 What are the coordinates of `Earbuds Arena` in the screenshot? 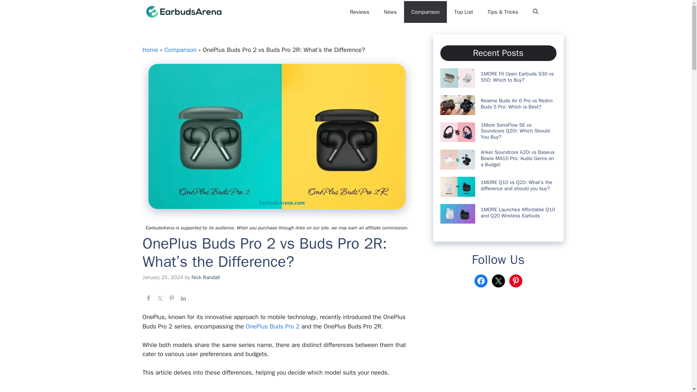 It's located at (183, 12).